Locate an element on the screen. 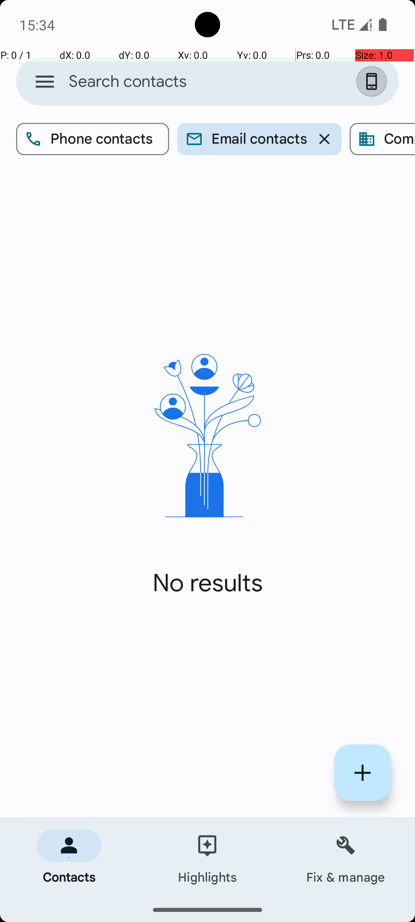  Open navigation drawer is located at coordinates (45, 81).